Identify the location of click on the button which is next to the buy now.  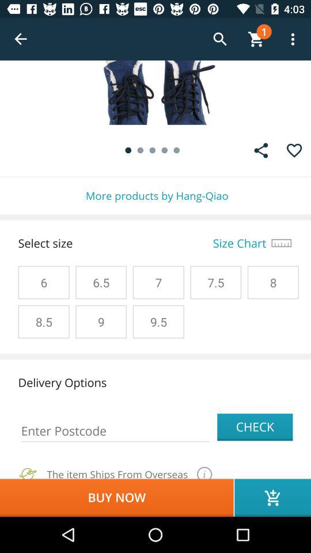
(273, 498).